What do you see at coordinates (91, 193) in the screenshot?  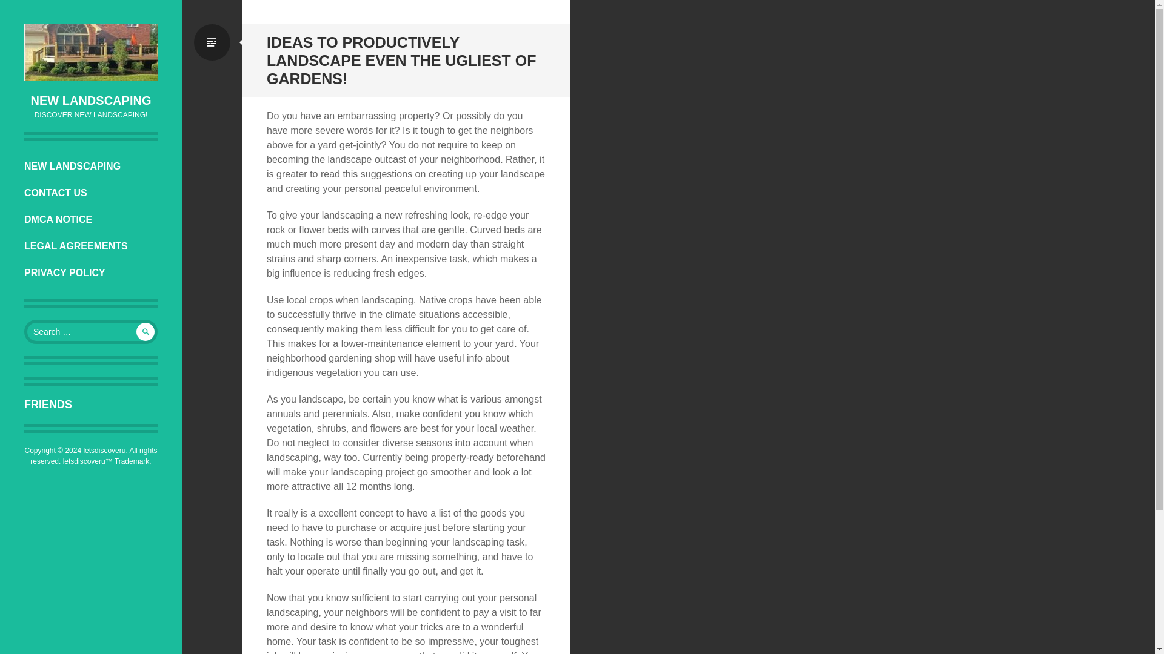 I see `CONTACT US` at bounding box center [91, 193].